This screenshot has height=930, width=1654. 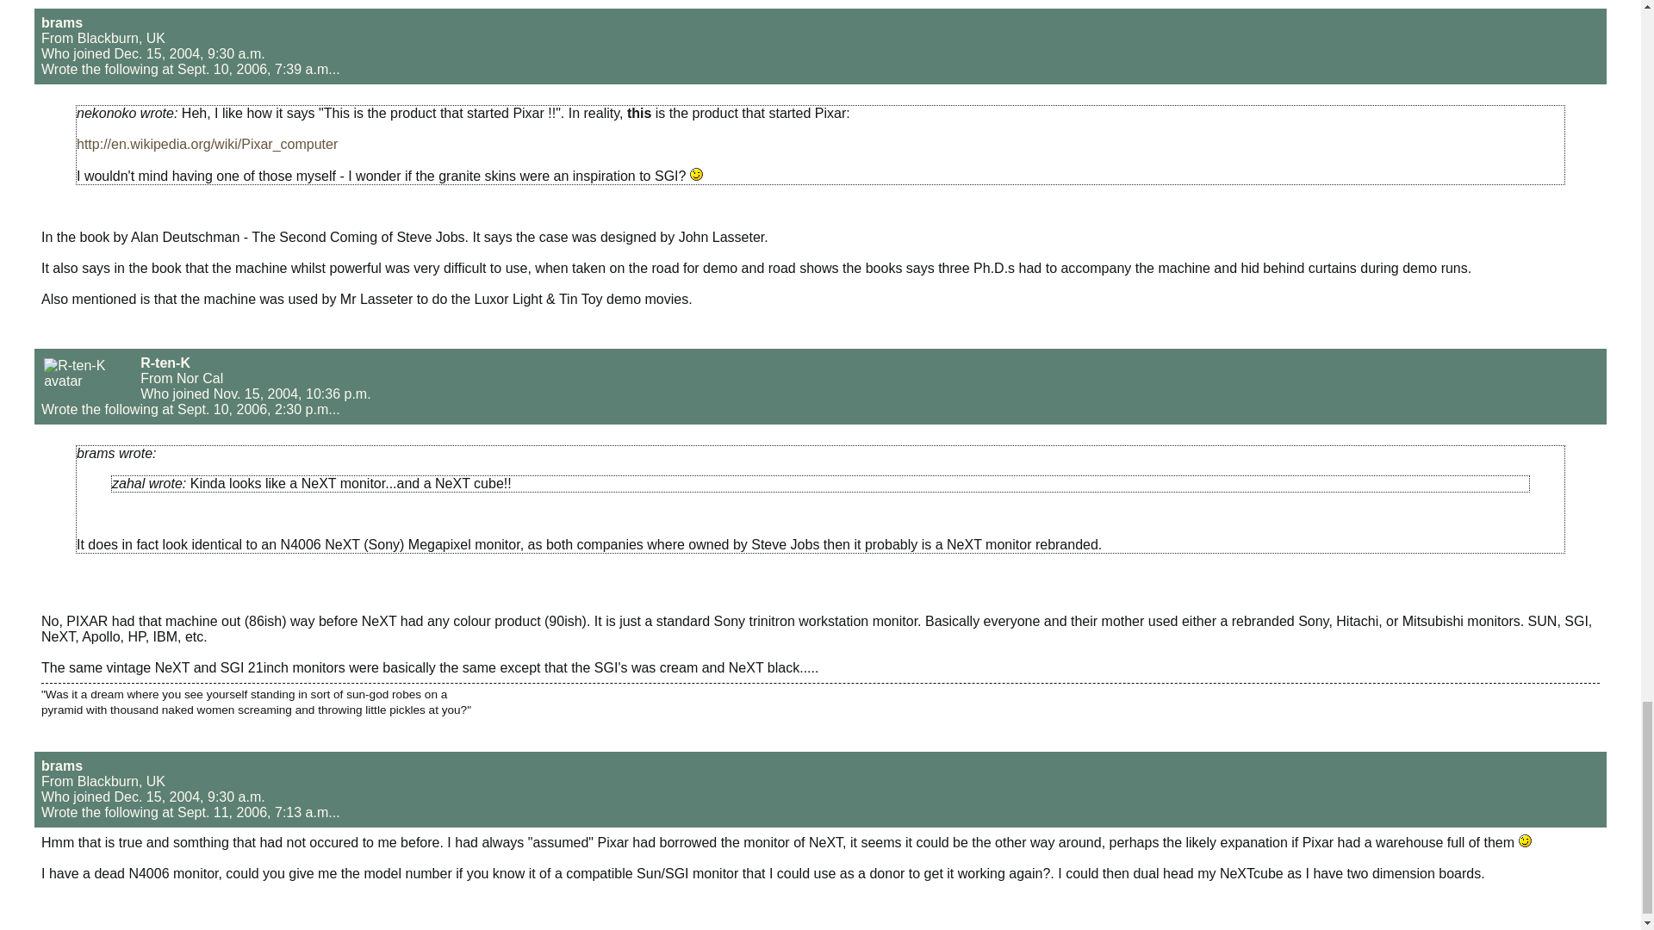 I want to click on brams, so click(x=62, y=766).